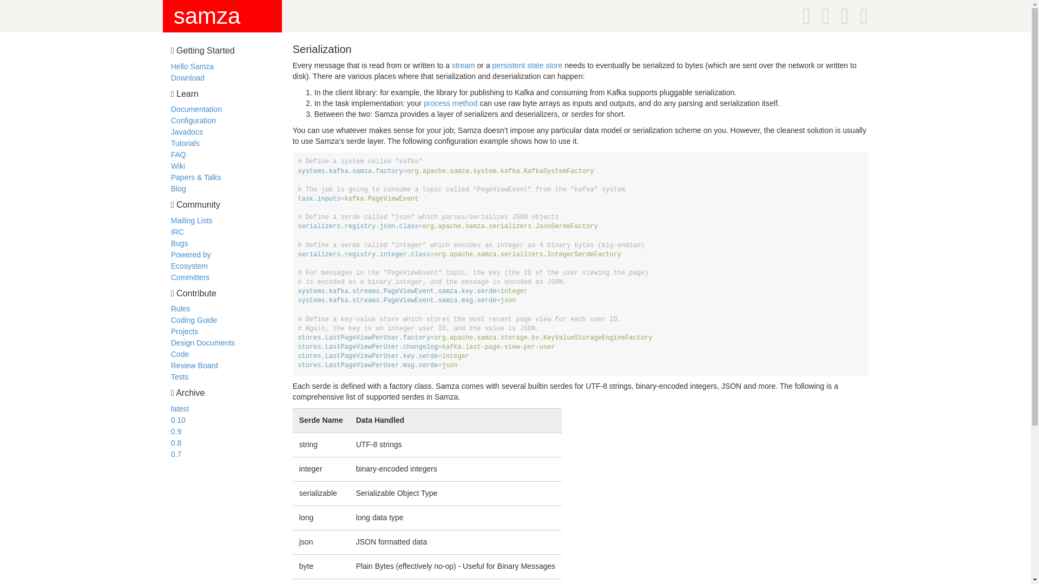  Describe the element at coordinates (180, 409) in the screenshot. I see `latest` at that location.